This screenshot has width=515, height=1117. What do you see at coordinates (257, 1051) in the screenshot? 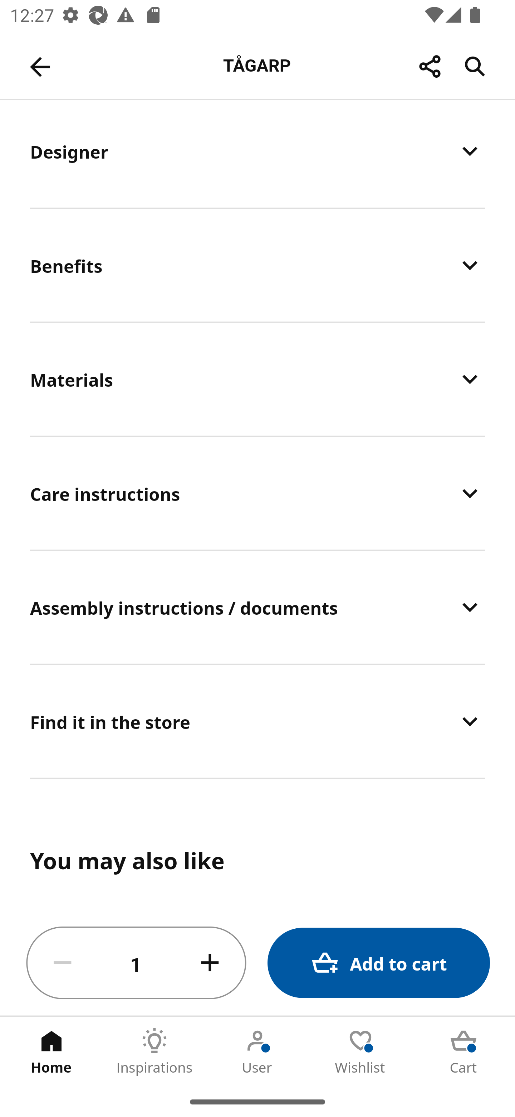
I see `User
Tab 3 of 5` at bounding box center [257, 1051].